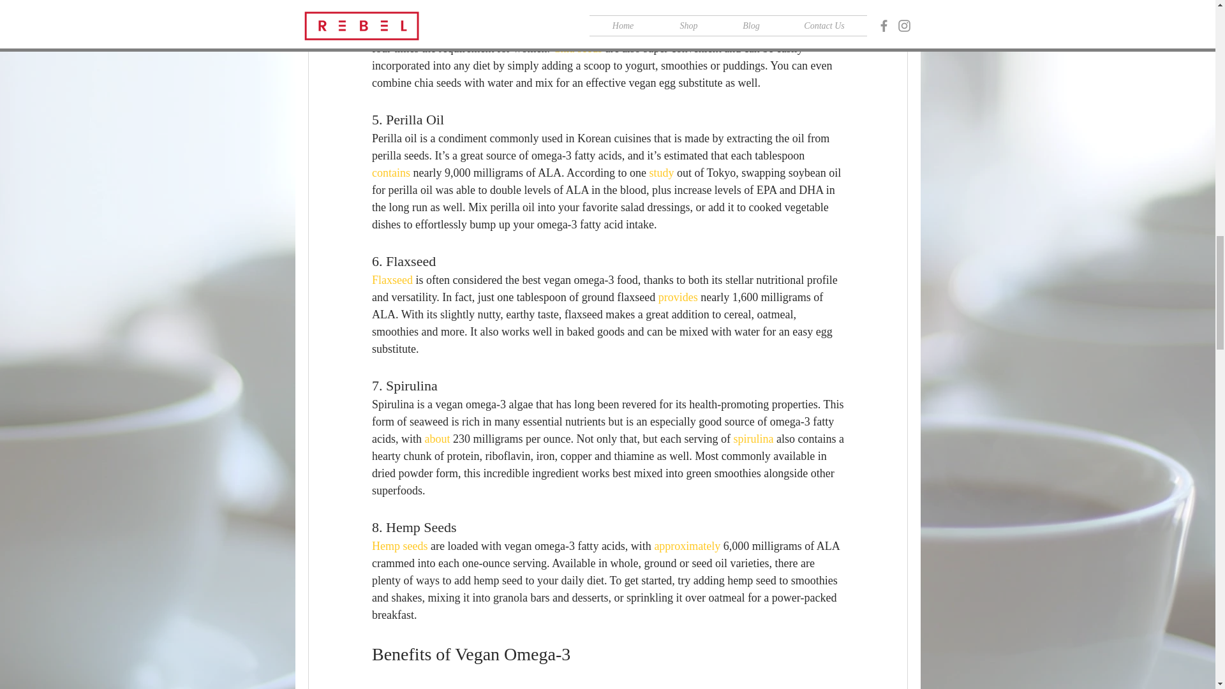  I want to click on study, so click(661, 172).